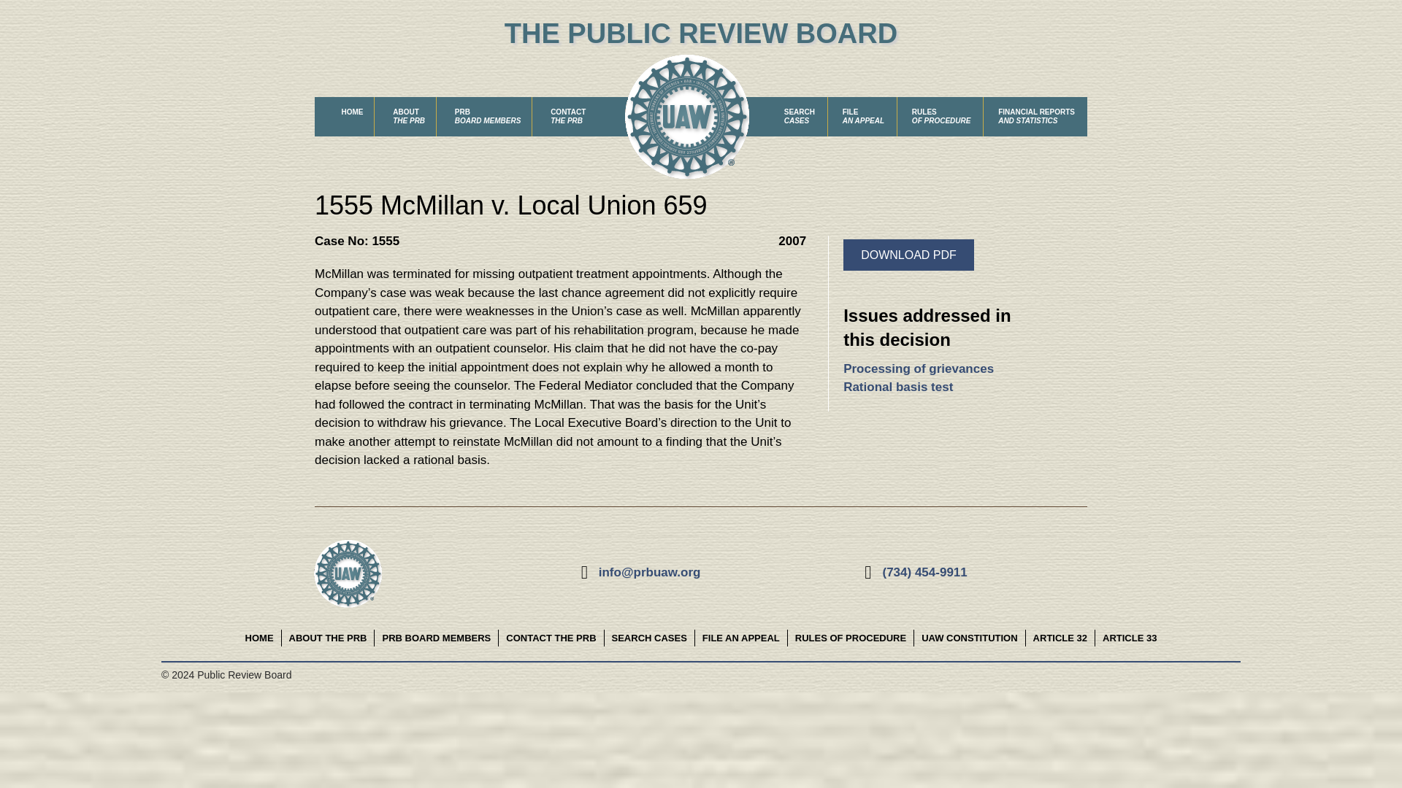  What do you see at coordinates (1060, 638) in the screenshot?
I see `ARTICLE 32` at bounding box center [1060, 638].